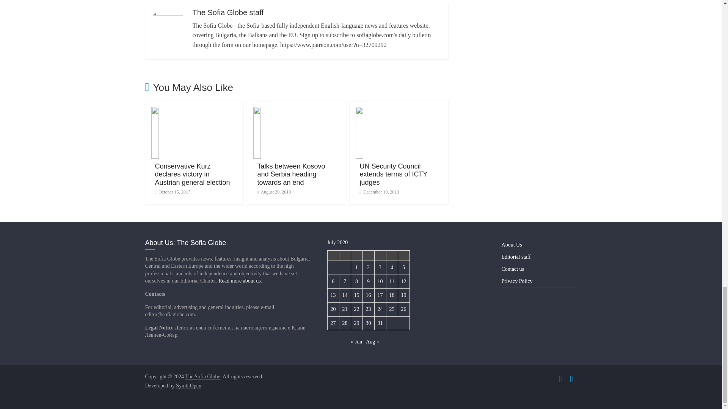  What do you see at coordinates (274, 192) in the screenshot?
I see `August 20, 2018` at bounding box center [274, 192].